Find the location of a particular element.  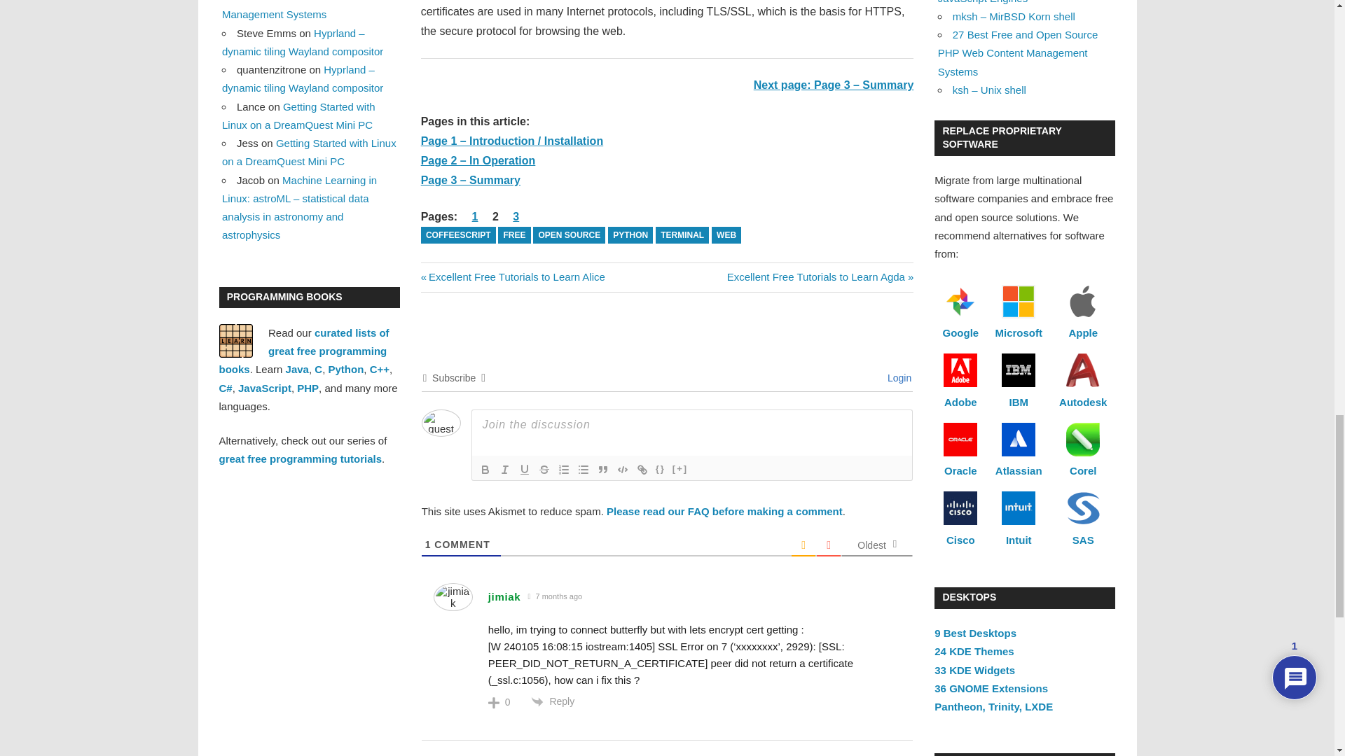

FREE is located at coordinates (513, 235).